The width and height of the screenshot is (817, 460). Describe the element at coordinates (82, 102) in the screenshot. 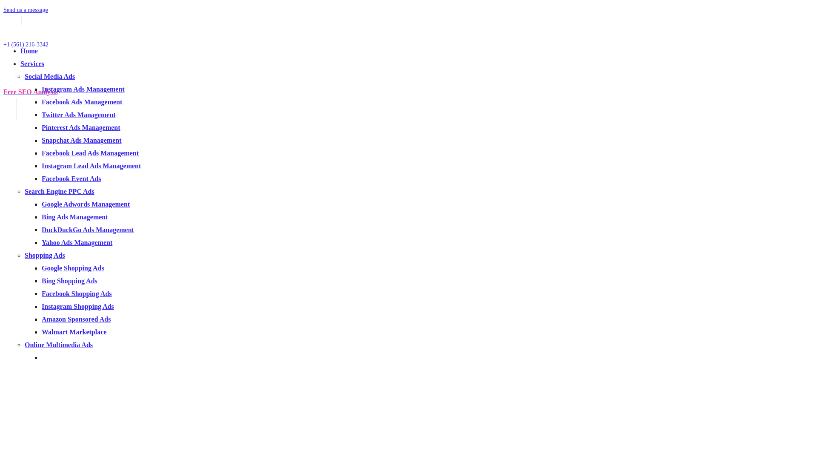

I see `Facebook Ads Management` at that location.